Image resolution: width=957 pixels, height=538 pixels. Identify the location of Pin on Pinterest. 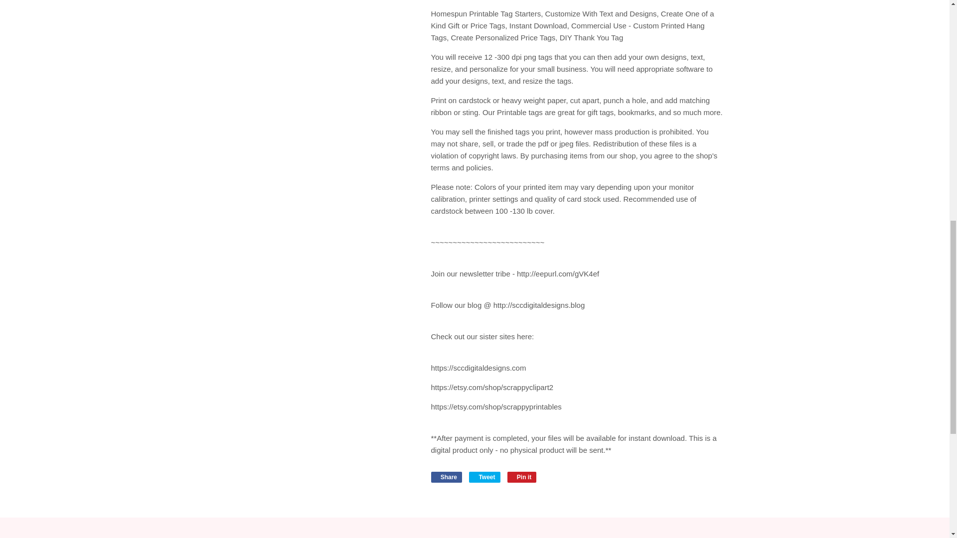
(522, 477).